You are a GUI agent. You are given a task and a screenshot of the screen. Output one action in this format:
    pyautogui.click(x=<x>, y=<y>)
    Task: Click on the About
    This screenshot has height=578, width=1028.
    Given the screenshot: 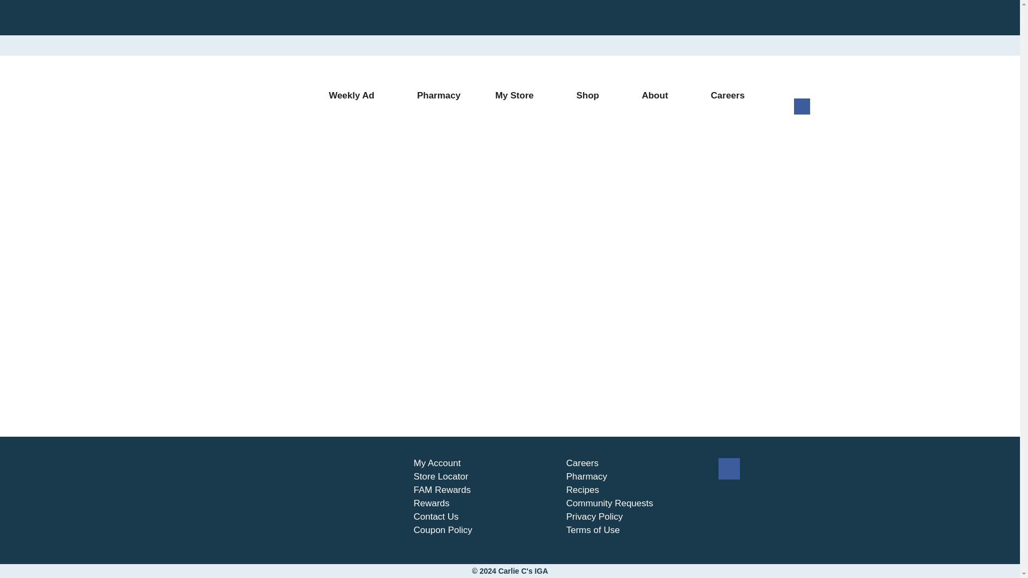 What is the action you would take?
    pyautogui.click(x=659, y=96)
    